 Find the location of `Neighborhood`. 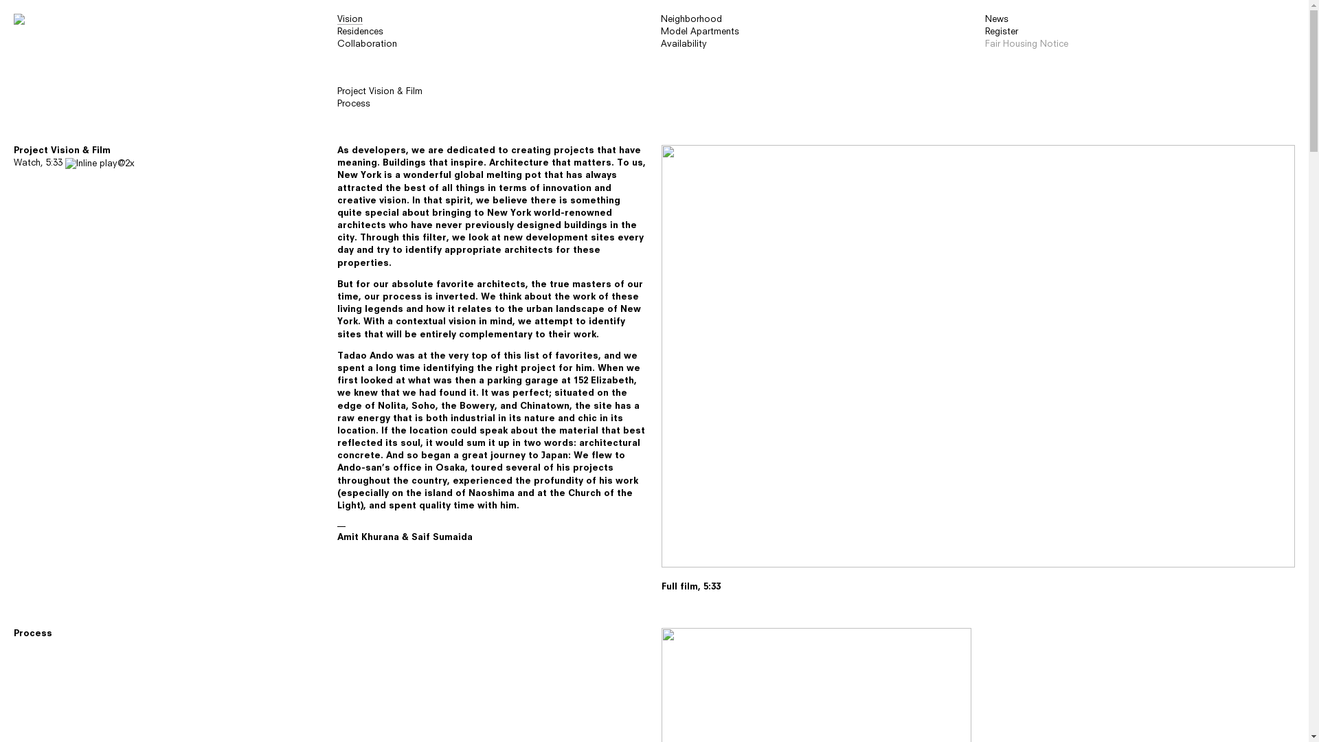

Neighborhood is located at coordinates (691, 581).